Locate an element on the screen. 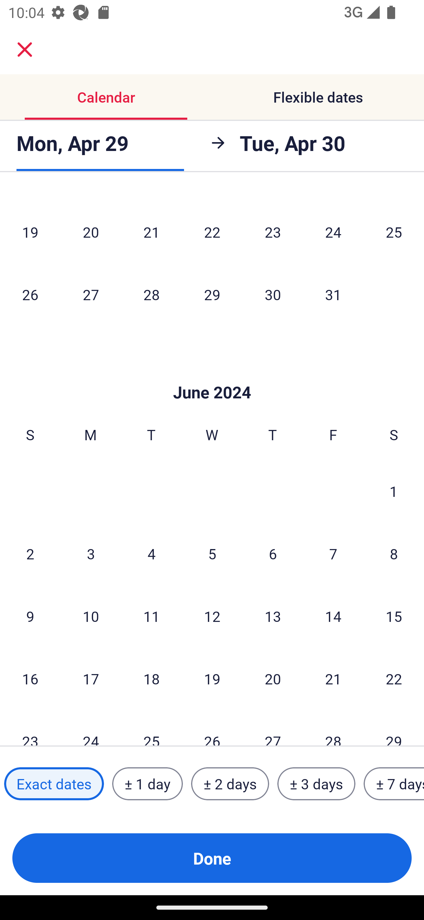  31 Friday, May 31, 2024 is located at coordinates (333, 294).